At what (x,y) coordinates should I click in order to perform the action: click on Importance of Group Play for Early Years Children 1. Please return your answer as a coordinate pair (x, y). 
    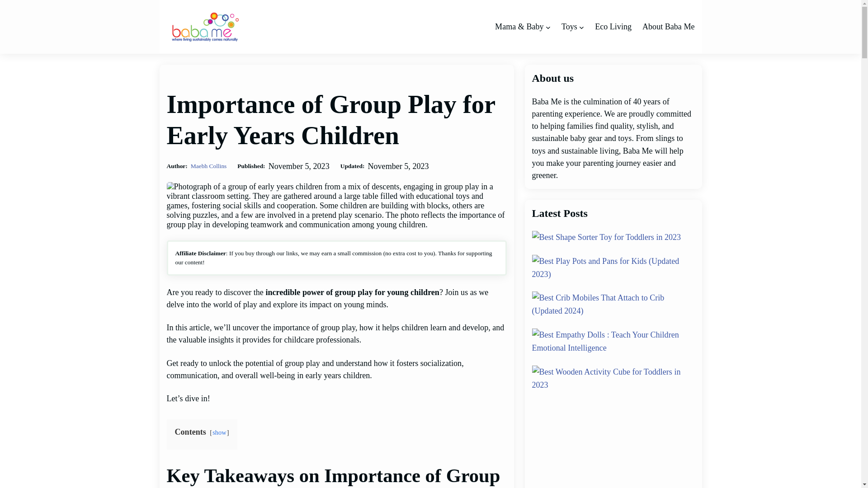
    Looking at the image, I should click on (336, 205).